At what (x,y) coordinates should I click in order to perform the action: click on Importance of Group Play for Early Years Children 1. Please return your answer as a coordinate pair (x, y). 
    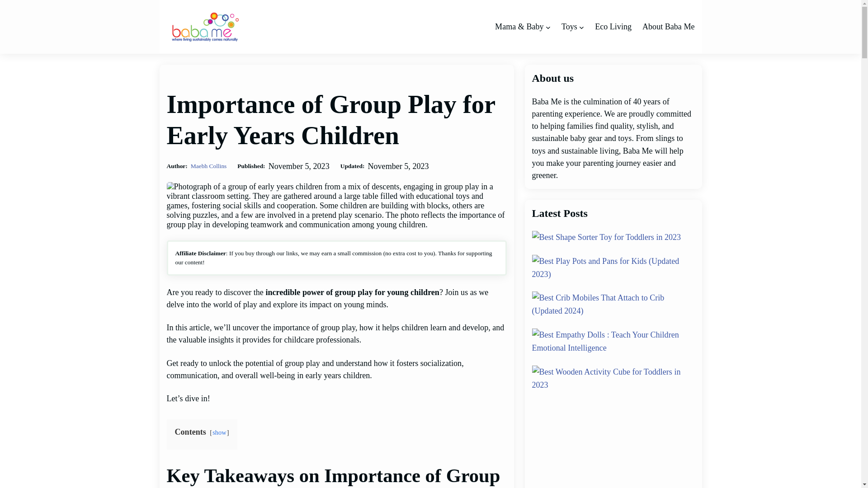
    Looking at the image, I should click on (336, 205).